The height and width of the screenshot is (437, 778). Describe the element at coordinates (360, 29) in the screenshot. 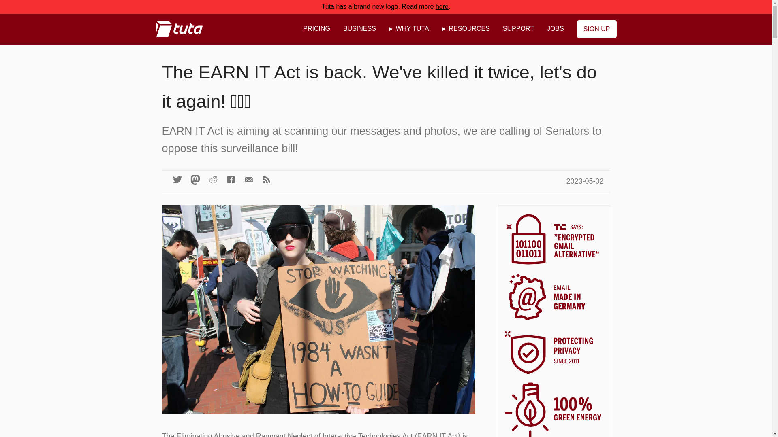

I see `BUSINESS` at that location.